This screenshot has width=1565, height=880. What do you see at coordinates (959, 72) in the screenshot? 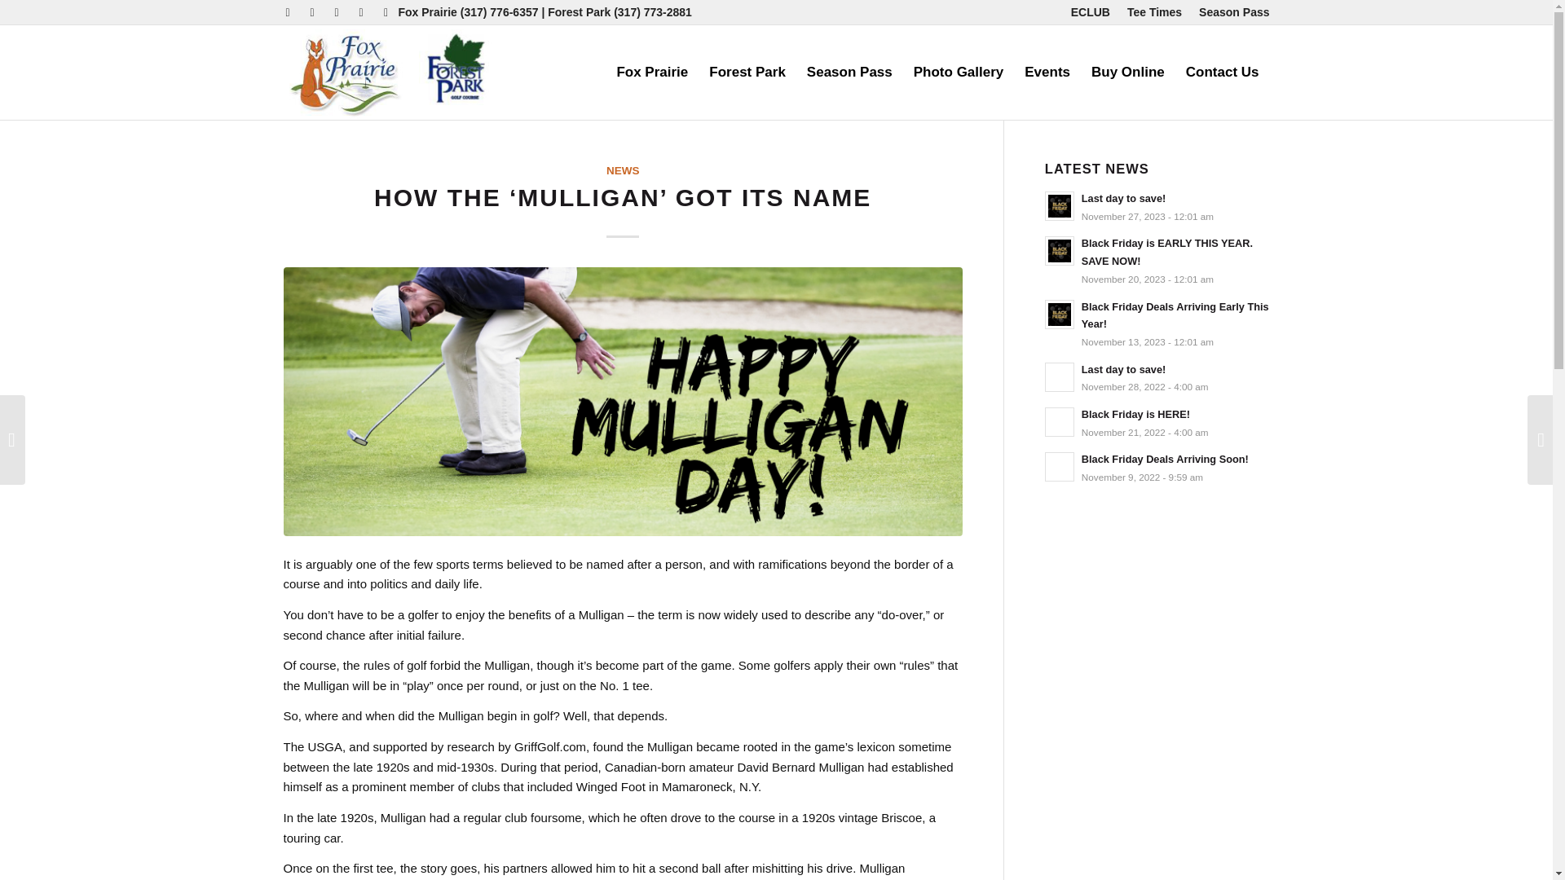
I see `Photo Gallery` at bounding box center [959, 72].